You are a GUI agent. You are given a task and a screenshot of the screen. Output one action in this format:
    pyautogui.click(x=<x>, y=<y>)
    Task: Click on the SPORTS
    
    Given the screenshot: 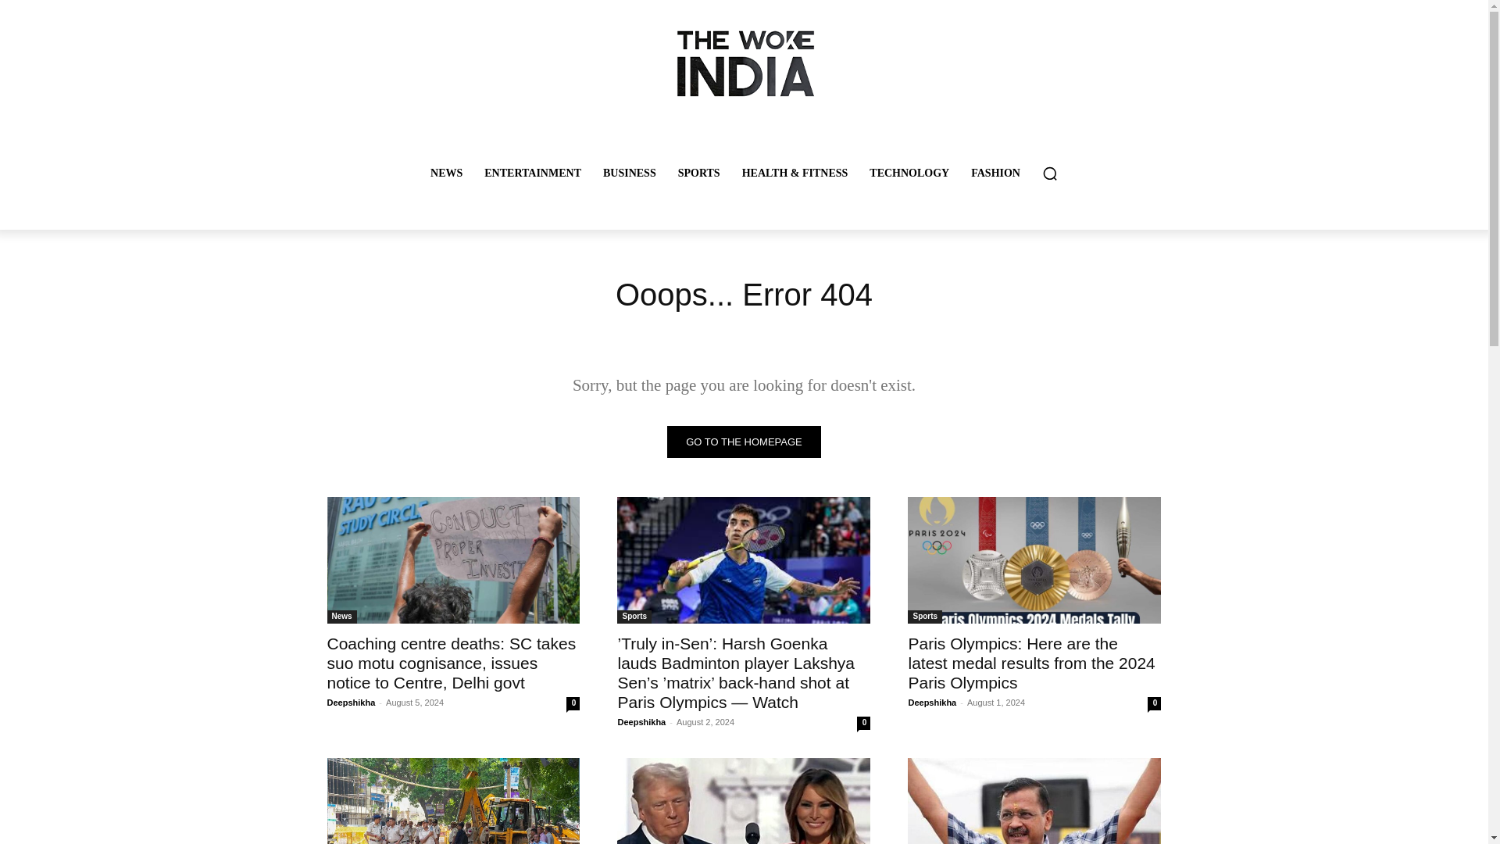 What is the action you would take?
    pyautogui.click(x=699, y=173)
    